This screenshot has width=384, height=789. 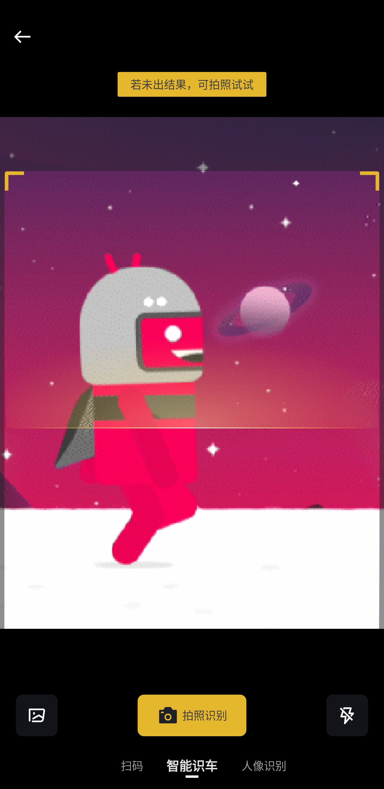 I want to click on , so click(x=37, y=715).